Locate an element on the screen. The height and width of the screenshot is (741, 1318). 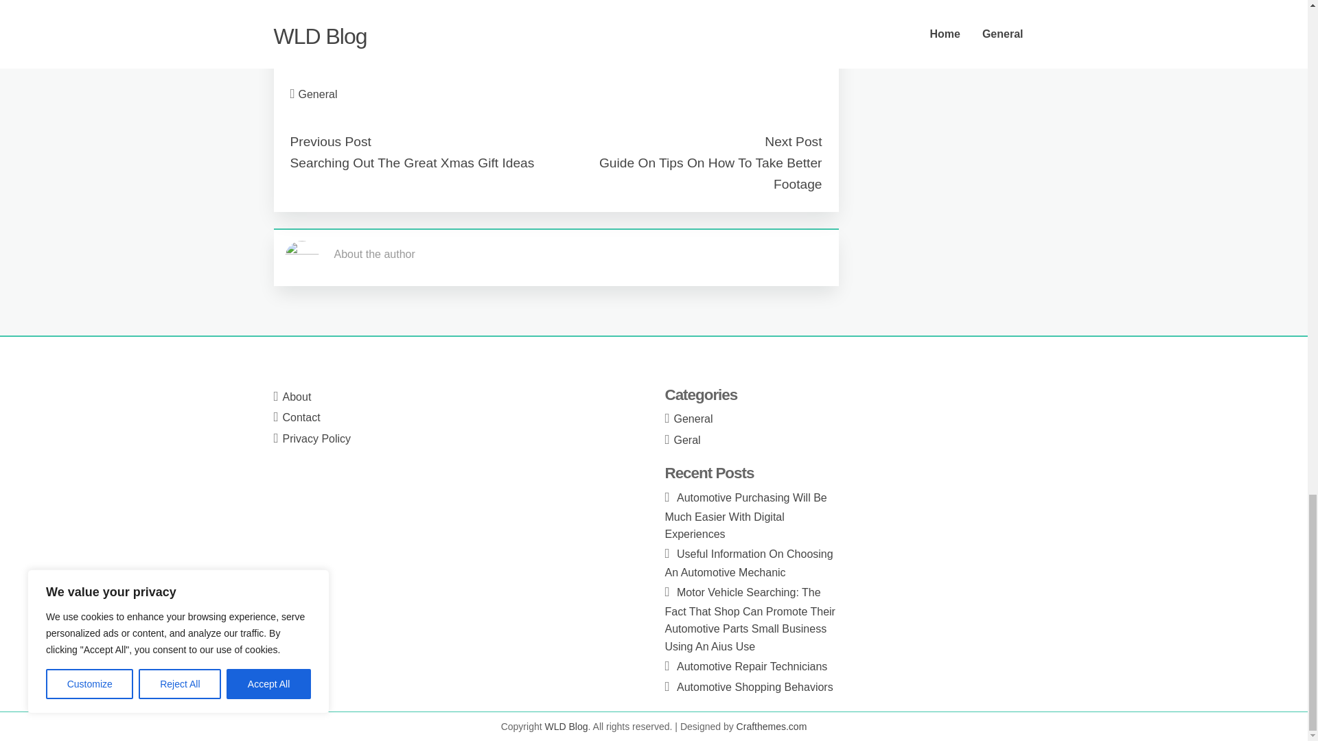
General is located at coordinates (693, 419).